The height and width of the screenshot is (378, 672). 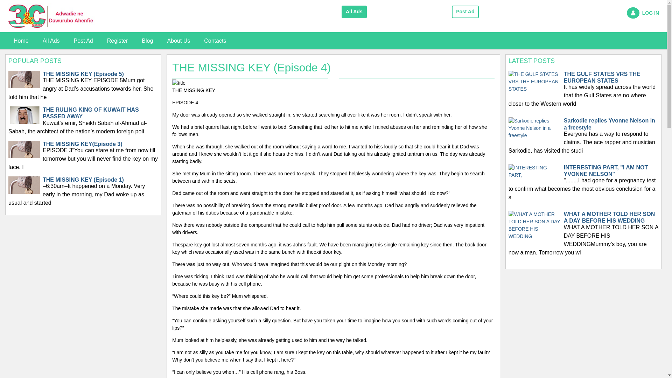 What do you see at coordinates (535, 128) in the screenshot?
I see `Sarkodie replies Yvonne Nelson in a freestyle ` at bounding box center [535, 128].